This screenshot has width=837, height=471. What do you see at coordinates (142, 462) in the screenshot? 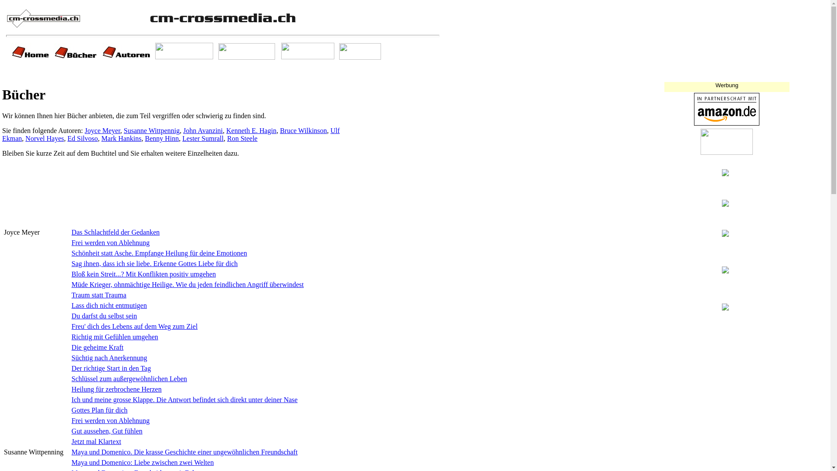
I see `Maya und Domenico: Liebe zwischen zwei Welten` at bounding box center [142, 462].